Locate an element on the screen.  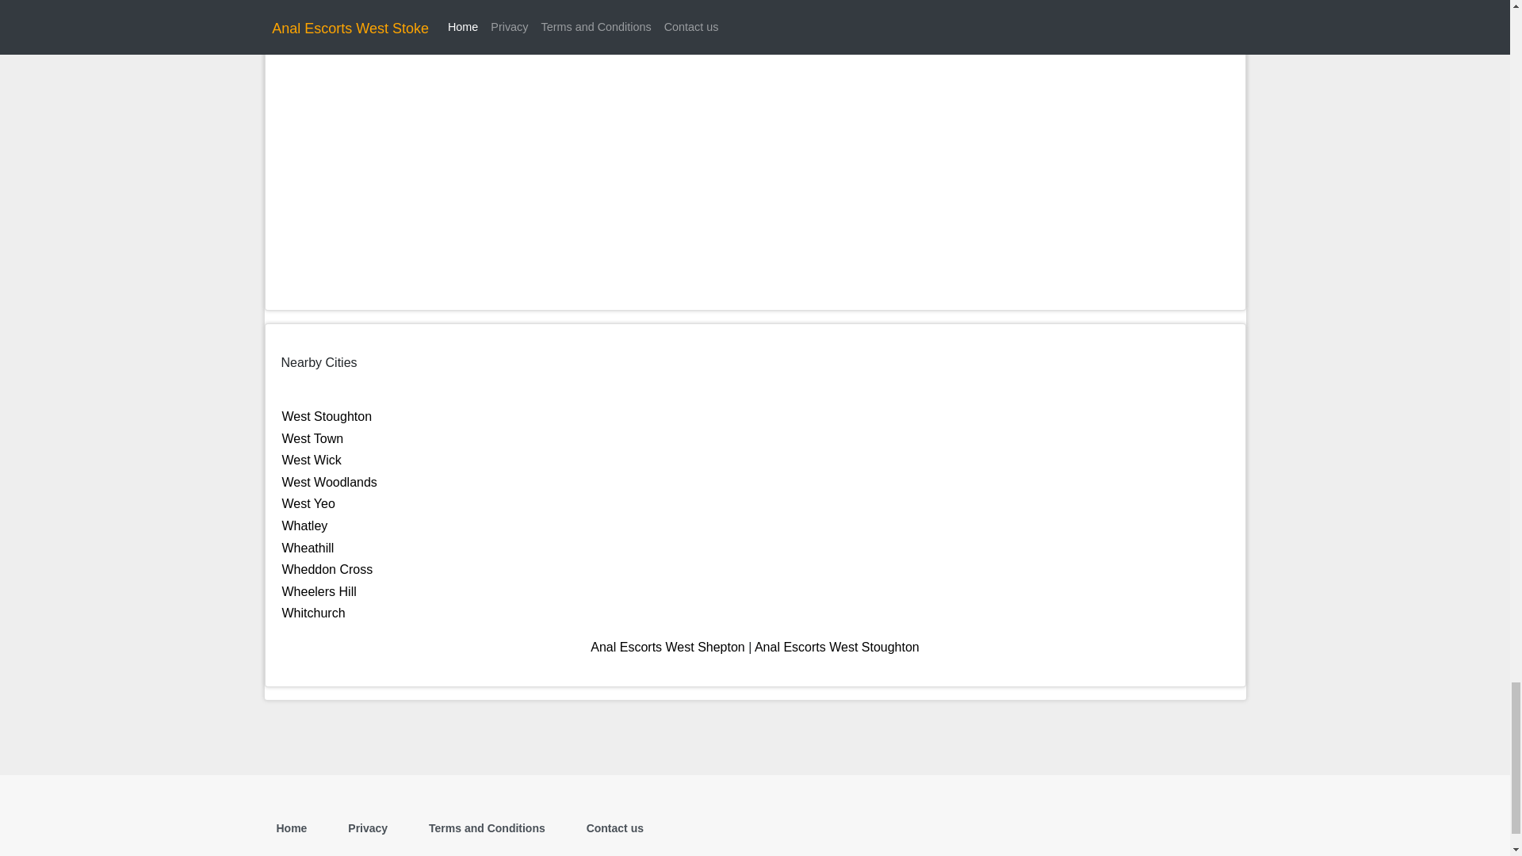
Wheathill is located at coordinates (308, 547).